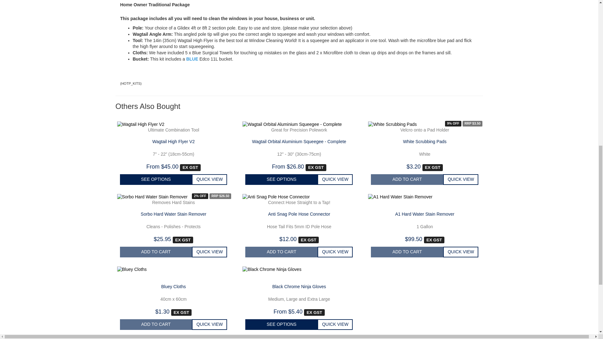 This screenshot has width=603, height=339. Describe the element at coordinates (156, 180) in the screenshot. I see `Buying Options` at that location.